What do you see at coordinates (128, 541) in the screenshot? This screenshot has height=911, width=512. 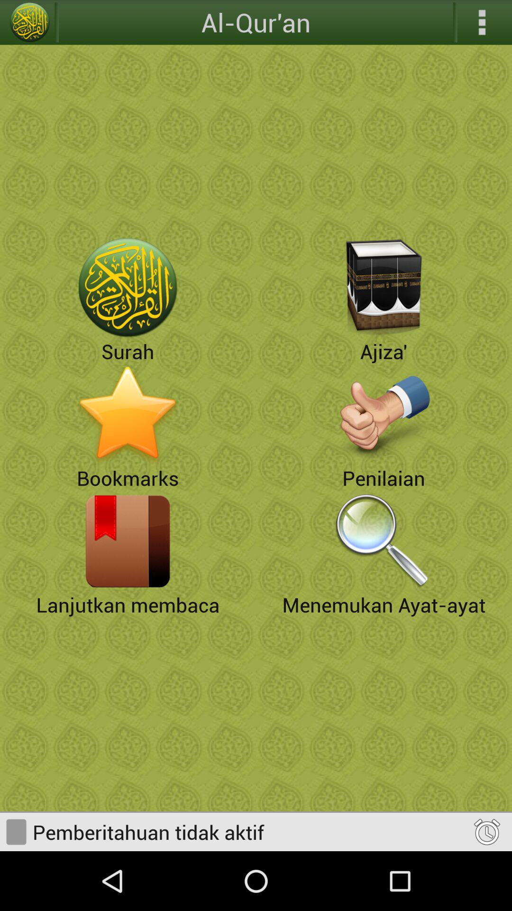 I see `continue reading` at bounding box center [128, 541].